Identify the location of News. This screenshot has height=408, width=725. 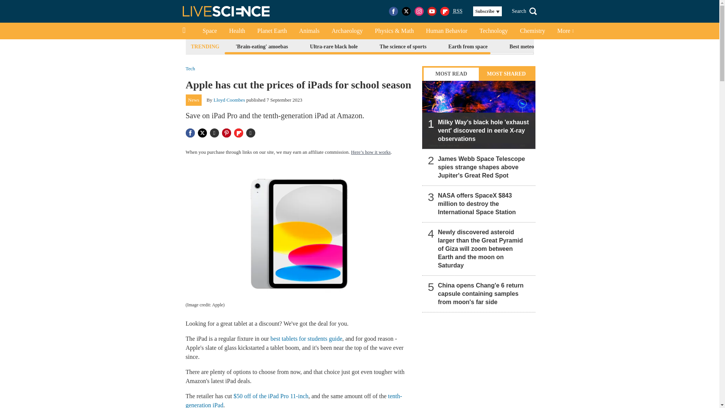
(194, 100).